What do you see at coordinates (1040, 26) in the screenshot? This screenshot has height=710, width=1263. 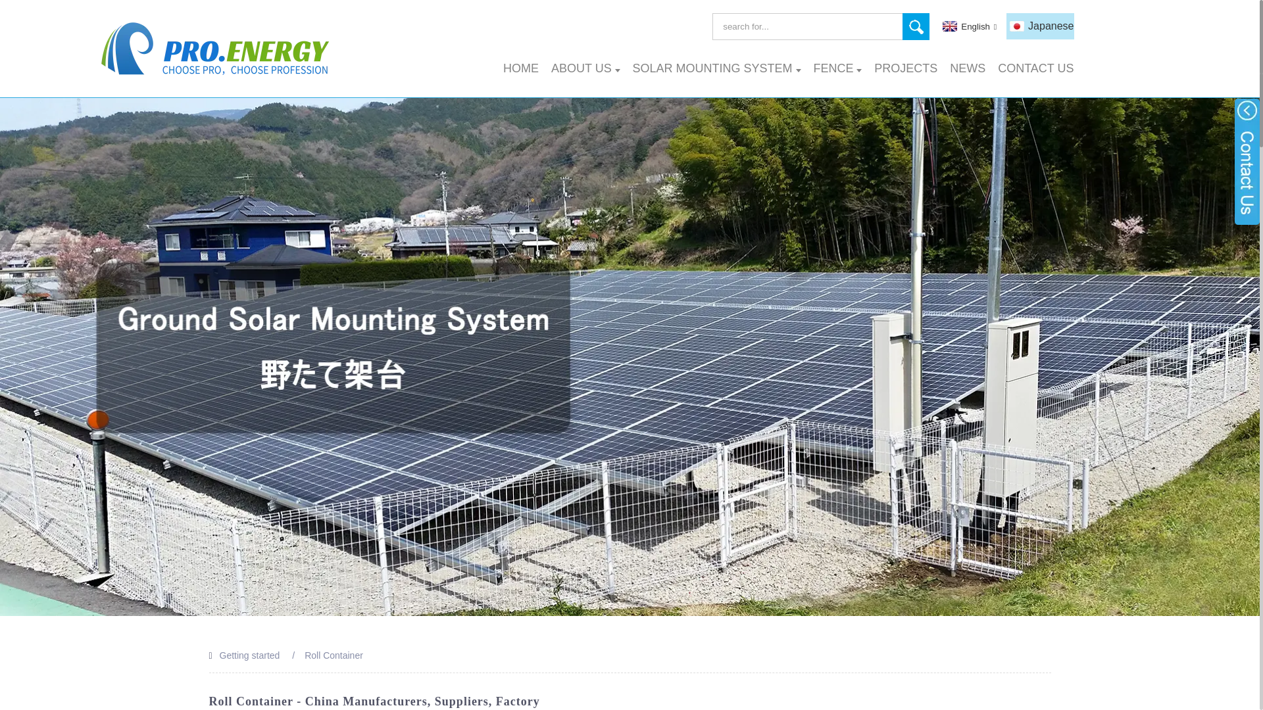 I see `Japanese` at bounding box center [1040, 26].